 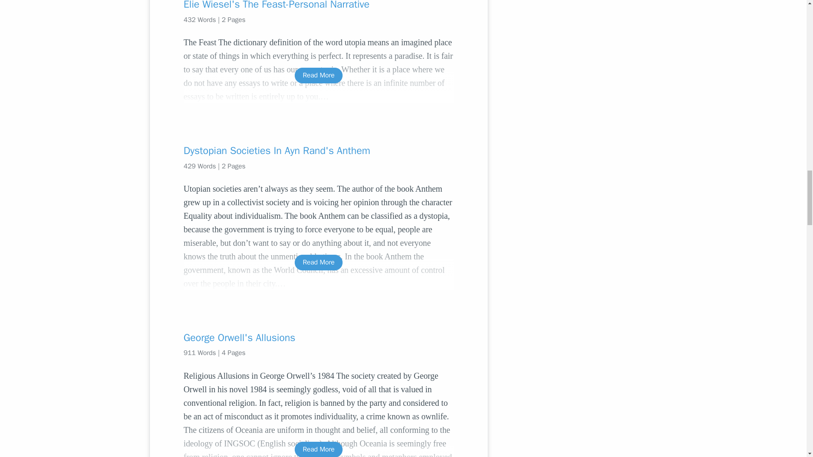 I want to click on Read More, so click(x=318, y=75).